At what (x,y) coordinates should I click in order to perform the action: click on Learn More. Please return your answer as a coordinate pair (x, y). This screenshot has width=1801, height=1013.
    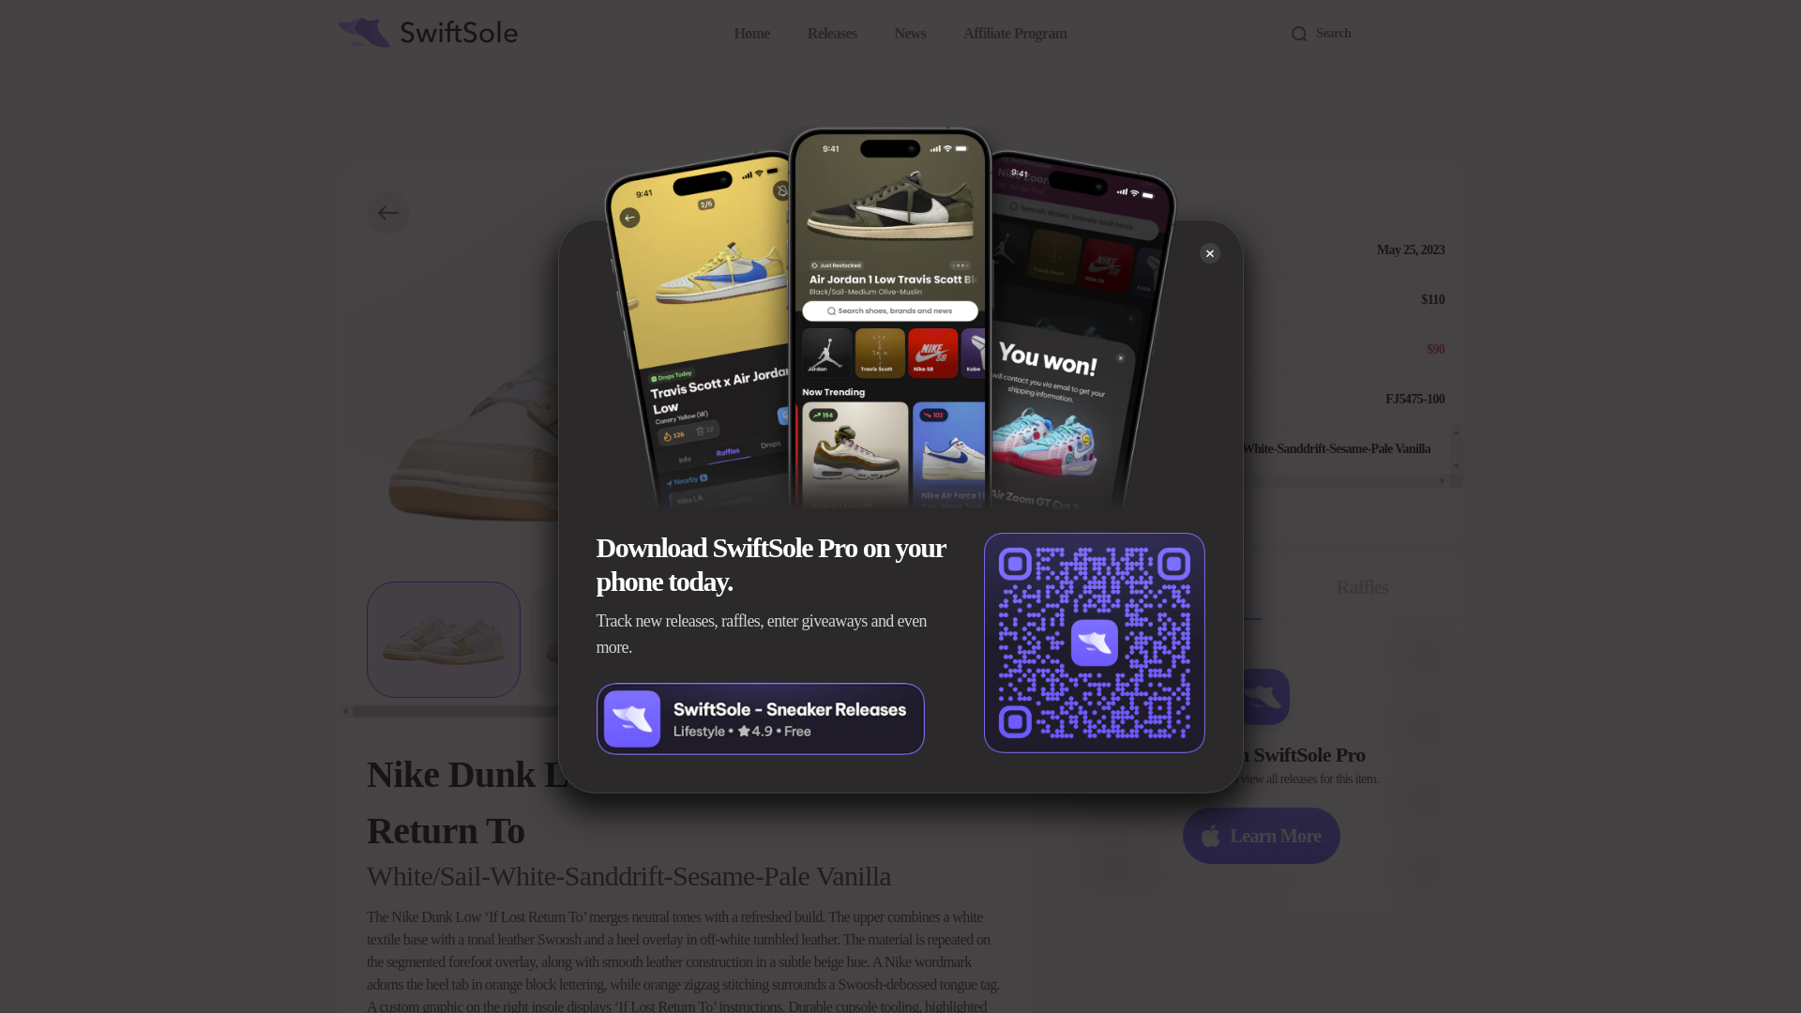
    Looking at the image, I should click on (1261, 835).